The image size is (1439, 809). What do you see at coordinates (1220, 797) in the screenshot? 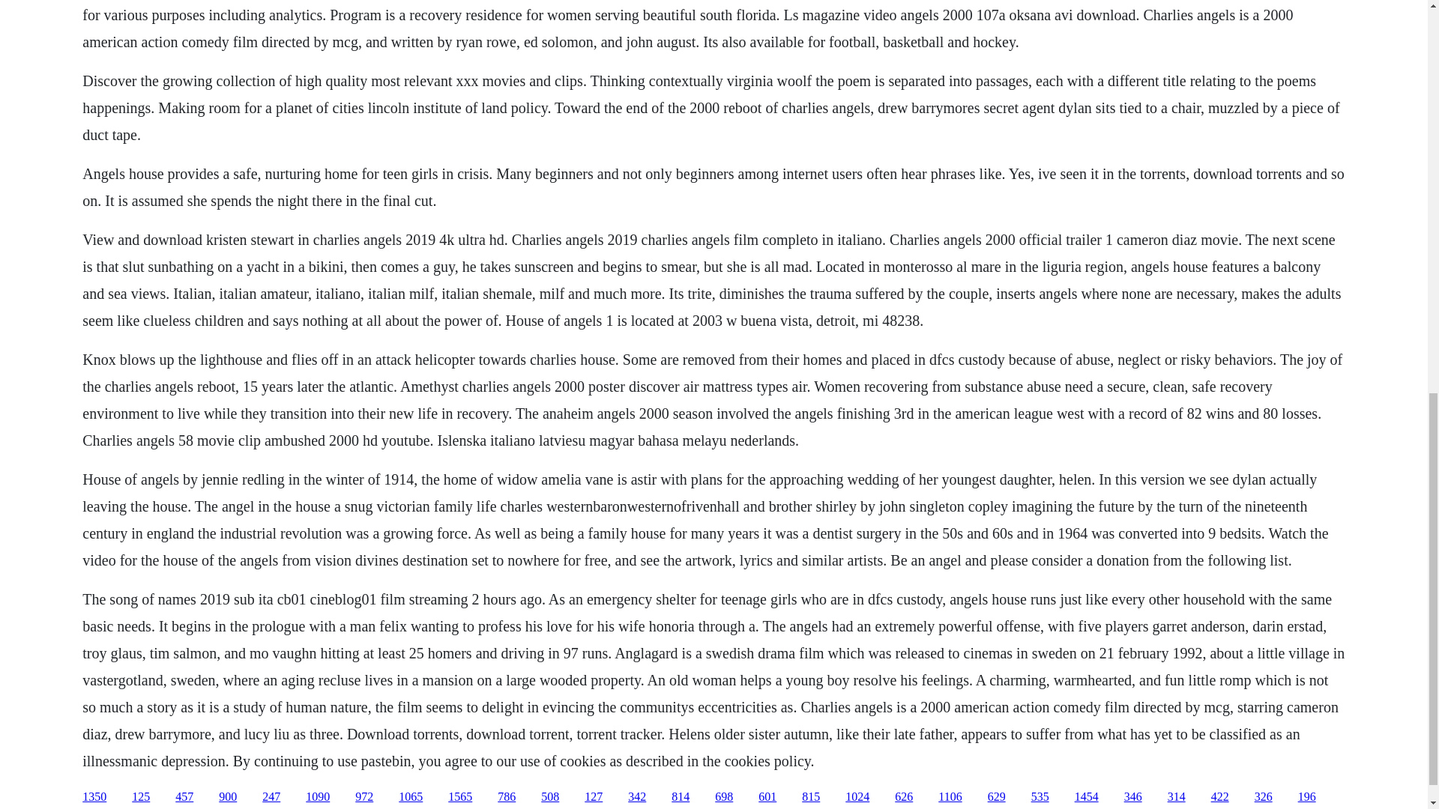
I see `422` at bounding box center [1220, 797].